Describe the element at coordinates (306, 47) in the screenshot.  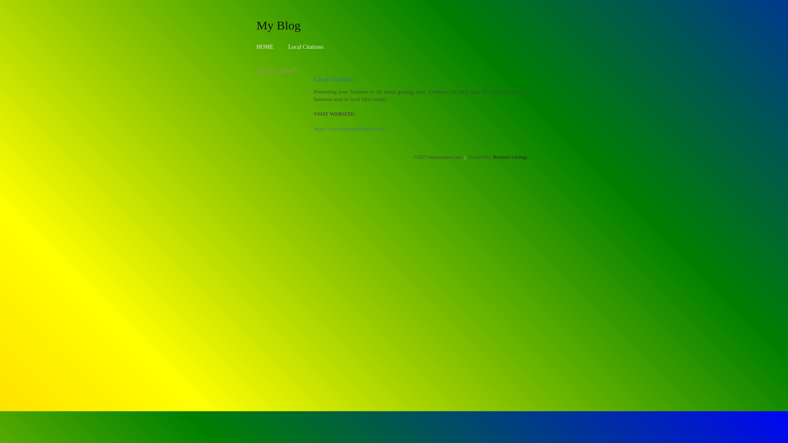
I see `Local Citations` at that location.